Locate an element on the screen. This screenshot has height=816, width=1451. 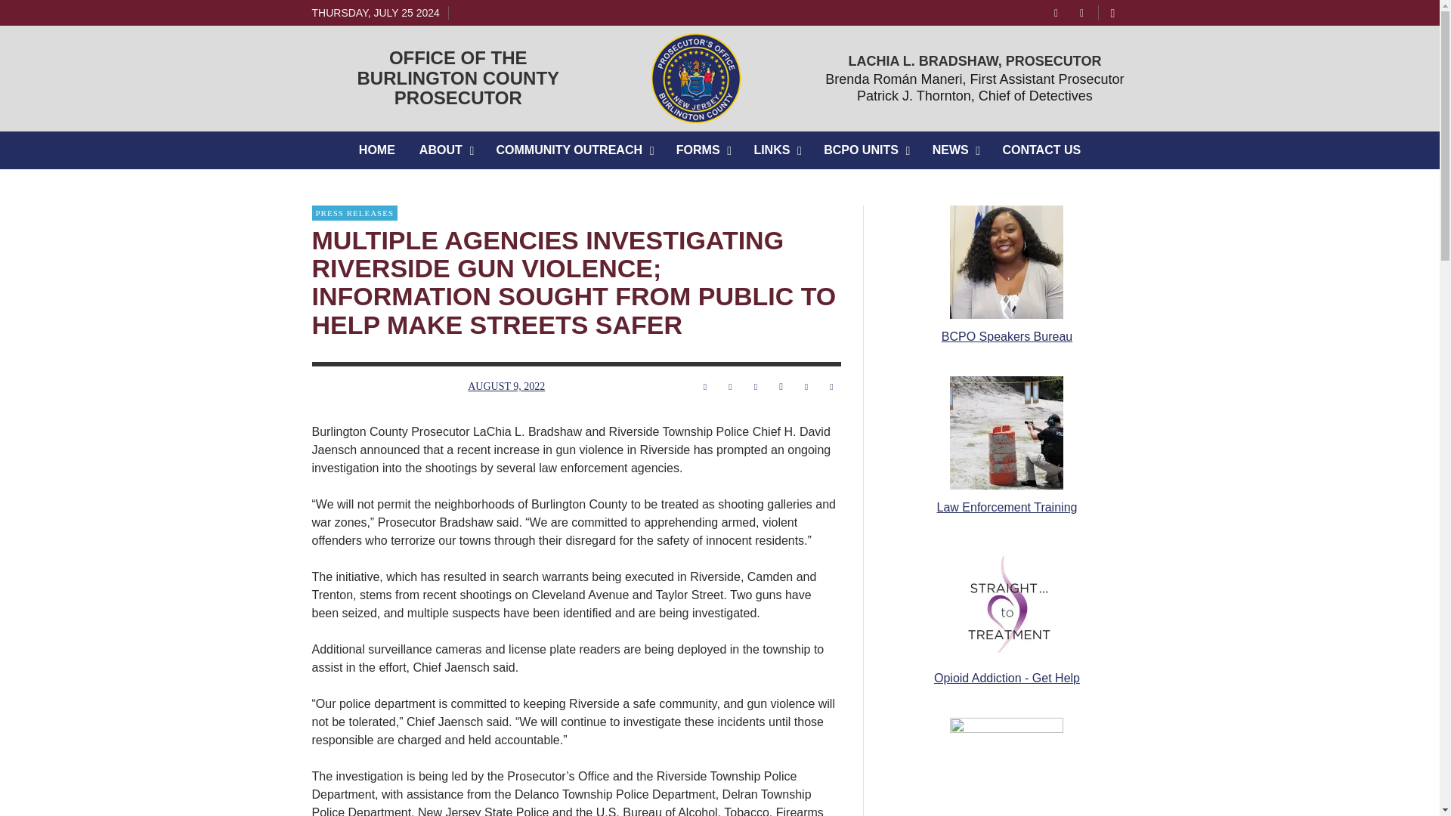
LACHIA L. BRADSHAW, PROSECUTOR is located at coordinates (974, 60).